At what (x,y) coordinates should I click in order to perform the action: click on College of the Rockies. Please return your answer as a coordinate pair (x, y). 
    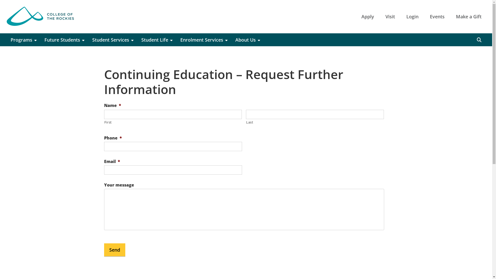
    Looking at the image, I should click on (40, 17).